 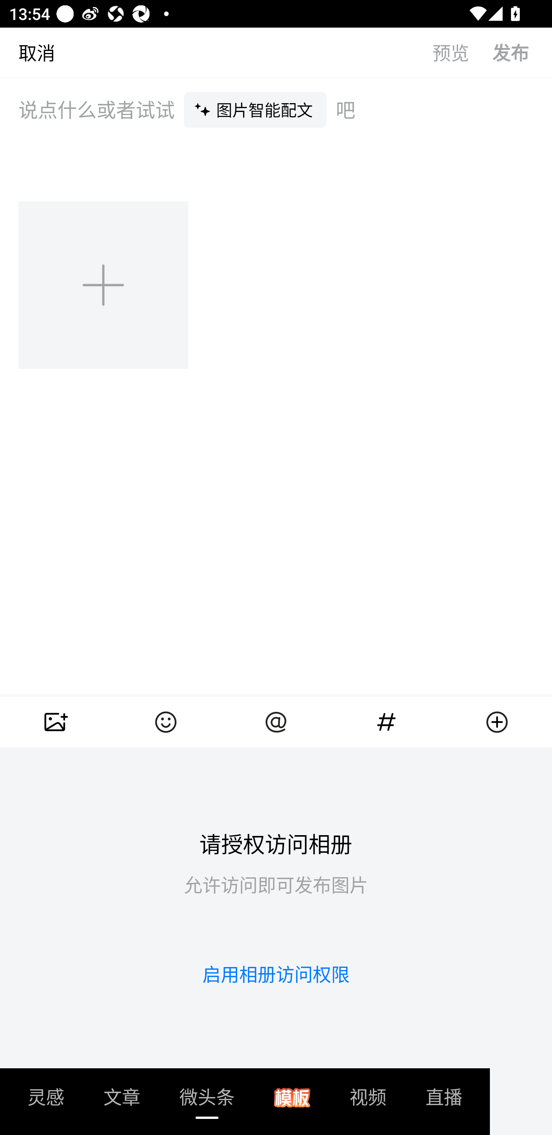 I want to click on 启用相册访问权限, so click(x=276, y=974).